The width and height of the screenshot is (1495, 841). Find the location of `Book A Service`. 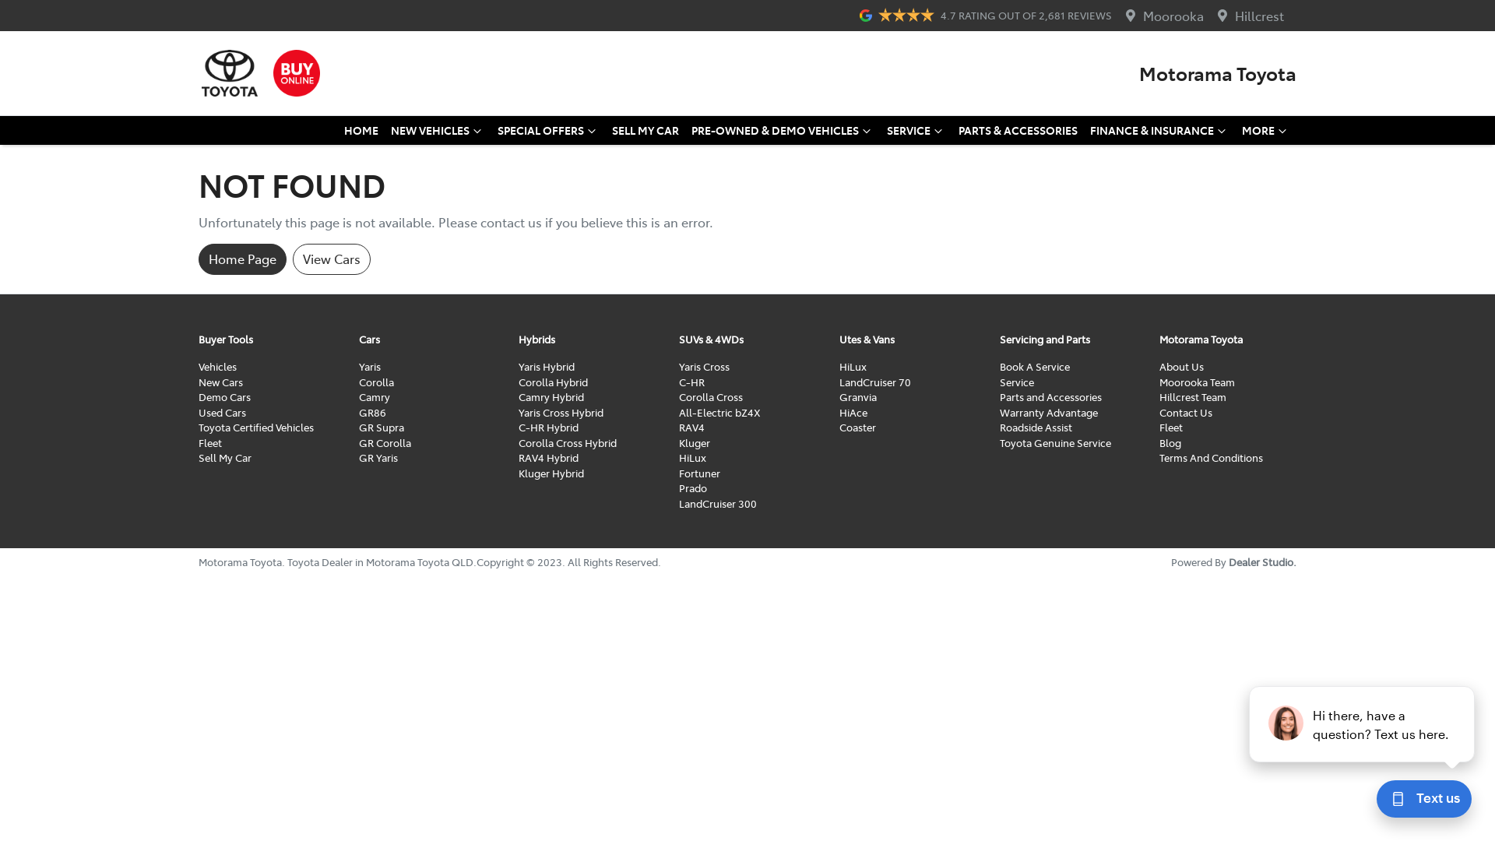

Book A Service is located at coordinates (1035, 366).